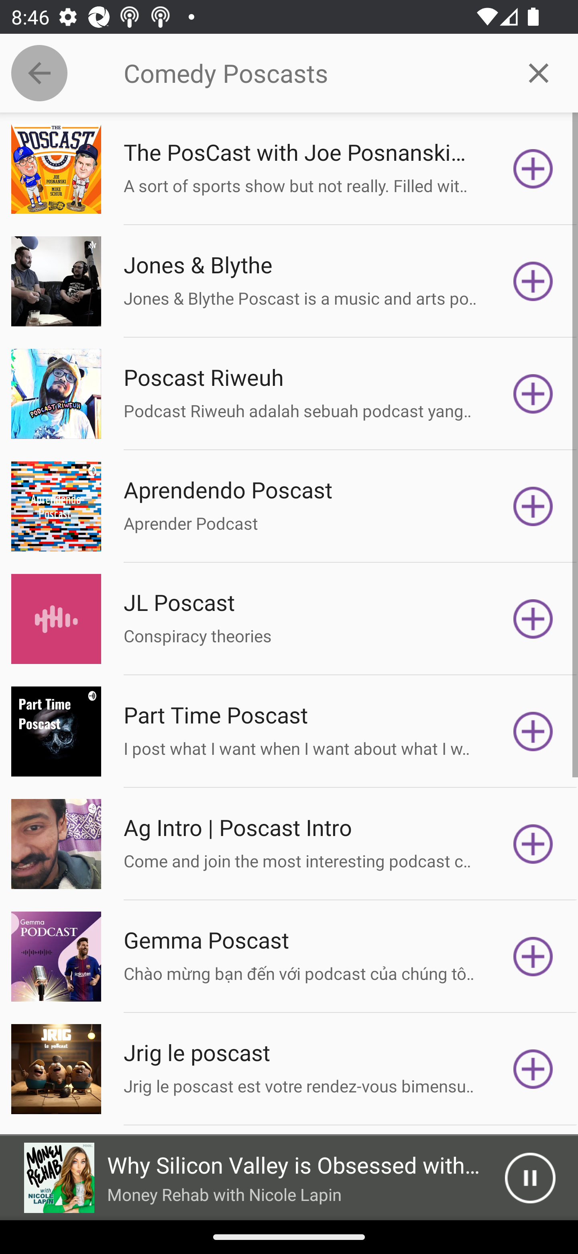 The width and height of the screenshot is (578, 1254). I want to click on Clear query, so click(539, 72).